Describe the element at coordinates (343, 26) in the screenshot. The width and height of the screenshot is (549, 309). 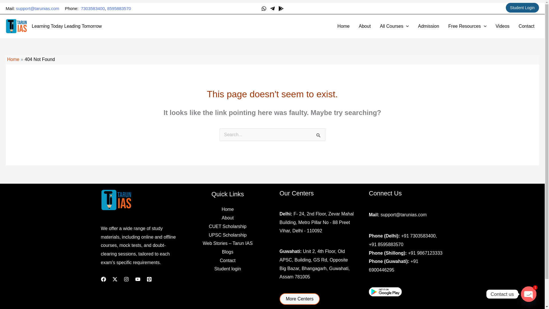
I see `Home` at that location.